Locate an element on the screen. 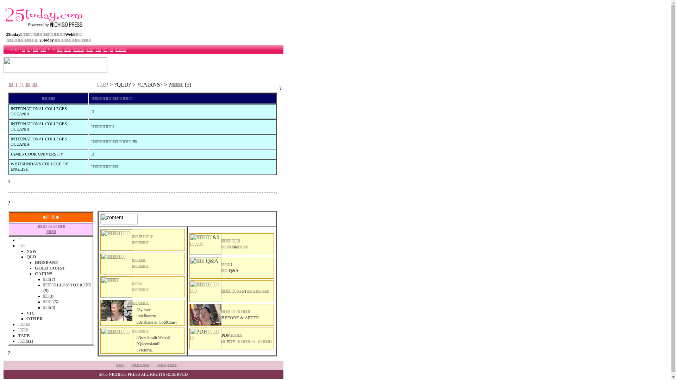 The width and height of the screenshot is (676, 380). VIC is located at coordinates (31, 313).